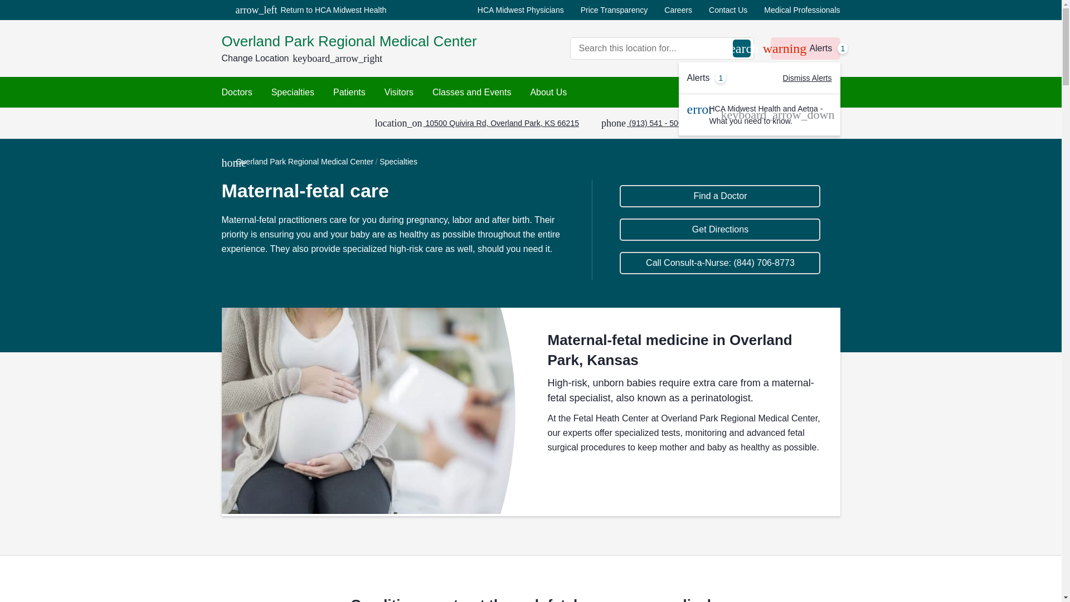 The width and height of the screenshot is (1070, 602). Describe the element at coordinates (805, 48) in the screenshot. I see `Contact Us` at that location.